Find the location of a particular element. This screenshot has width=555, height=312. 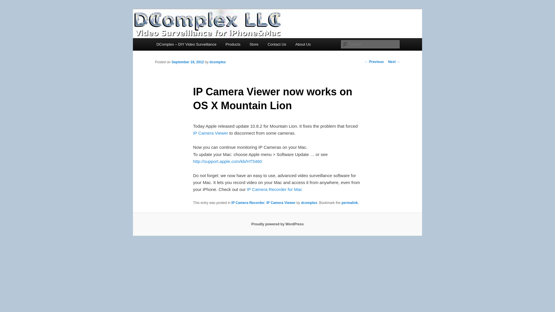

permalink is located at coordinates (349, 203).